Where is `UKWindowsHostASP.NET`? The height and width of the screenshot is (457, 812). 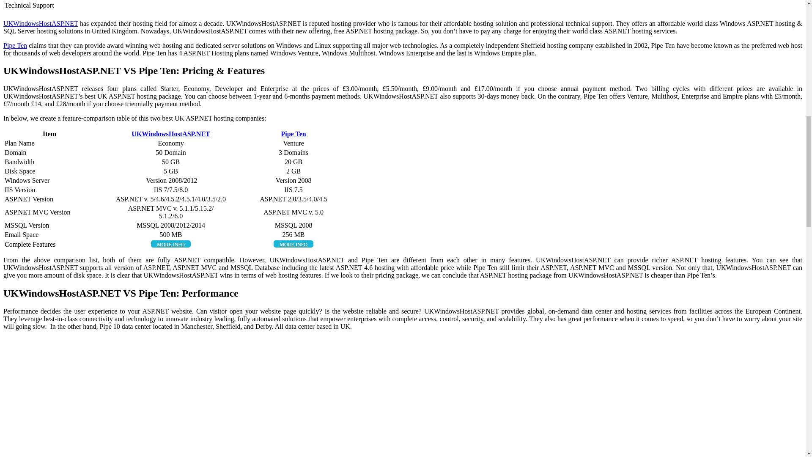 UKWindowsHostASP.NET is located at coordinates (170, 134).